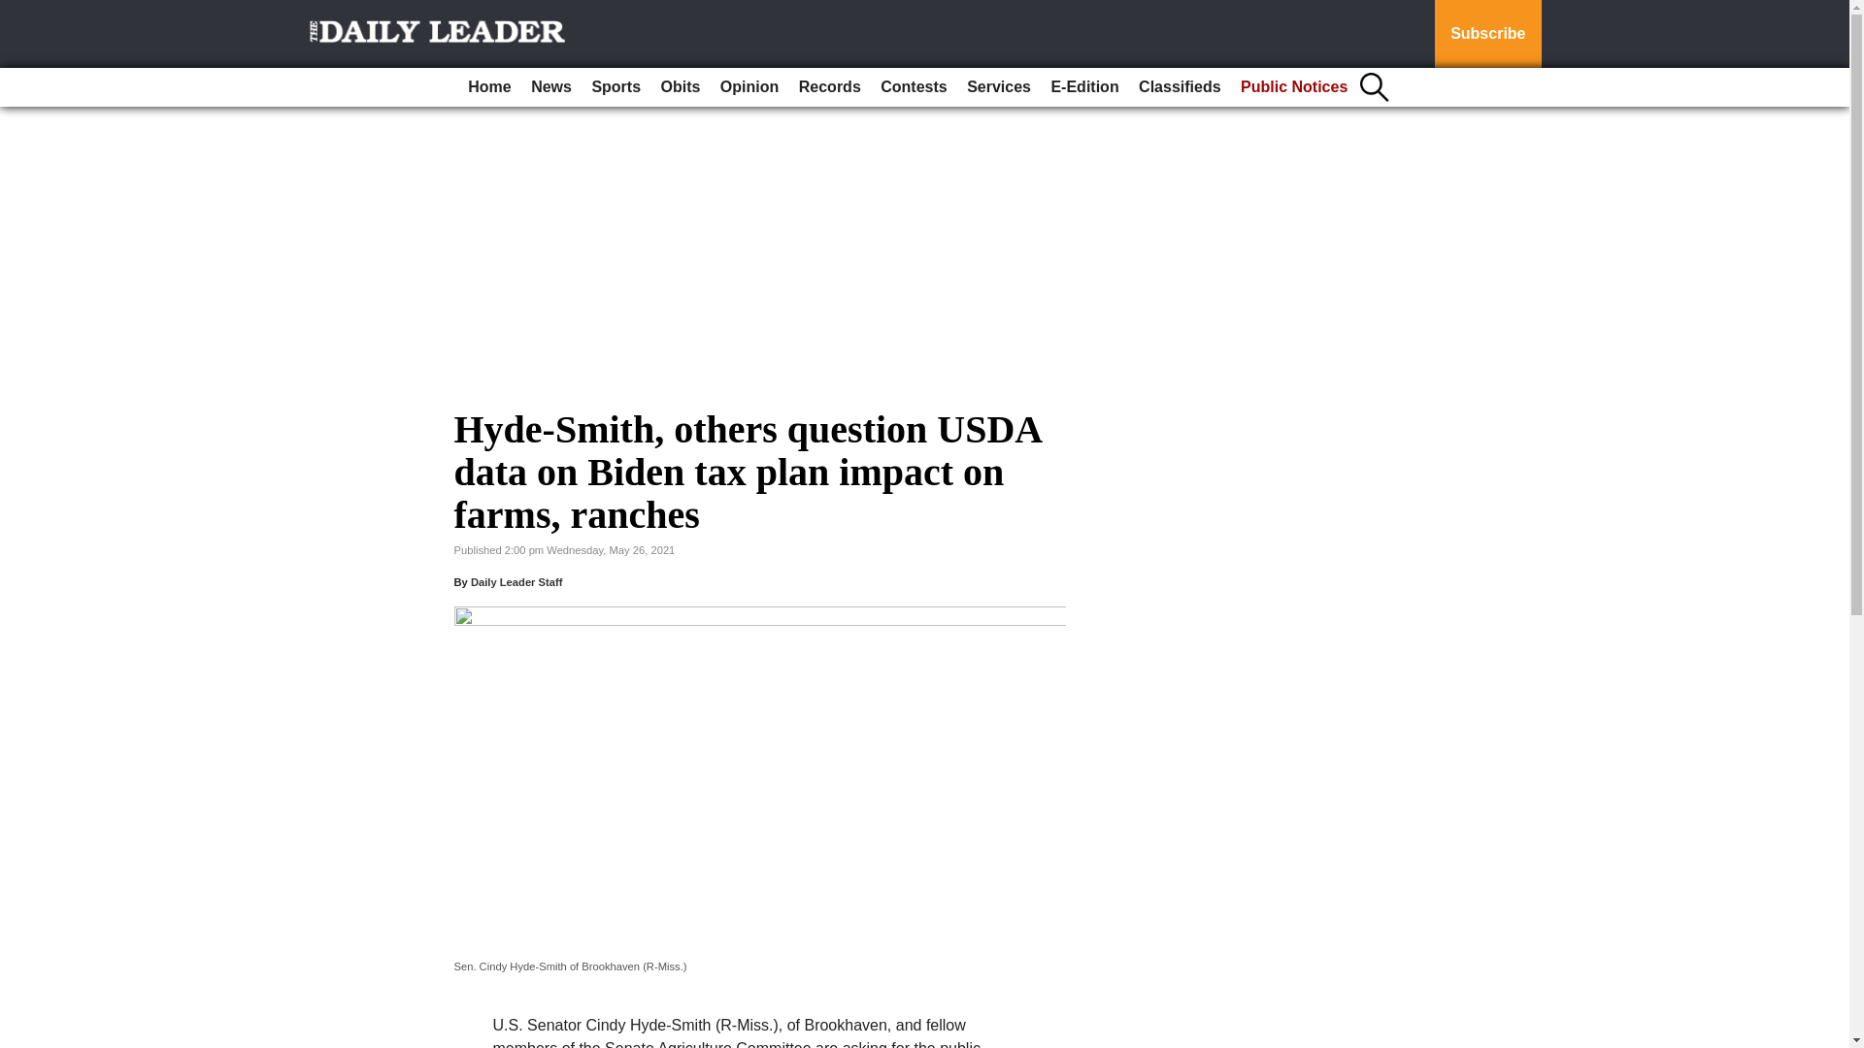 This screenshot has width=1864, height=1048. Describe the element at coordinates (489, 87) in the screenshot. I see `Home` at that location.